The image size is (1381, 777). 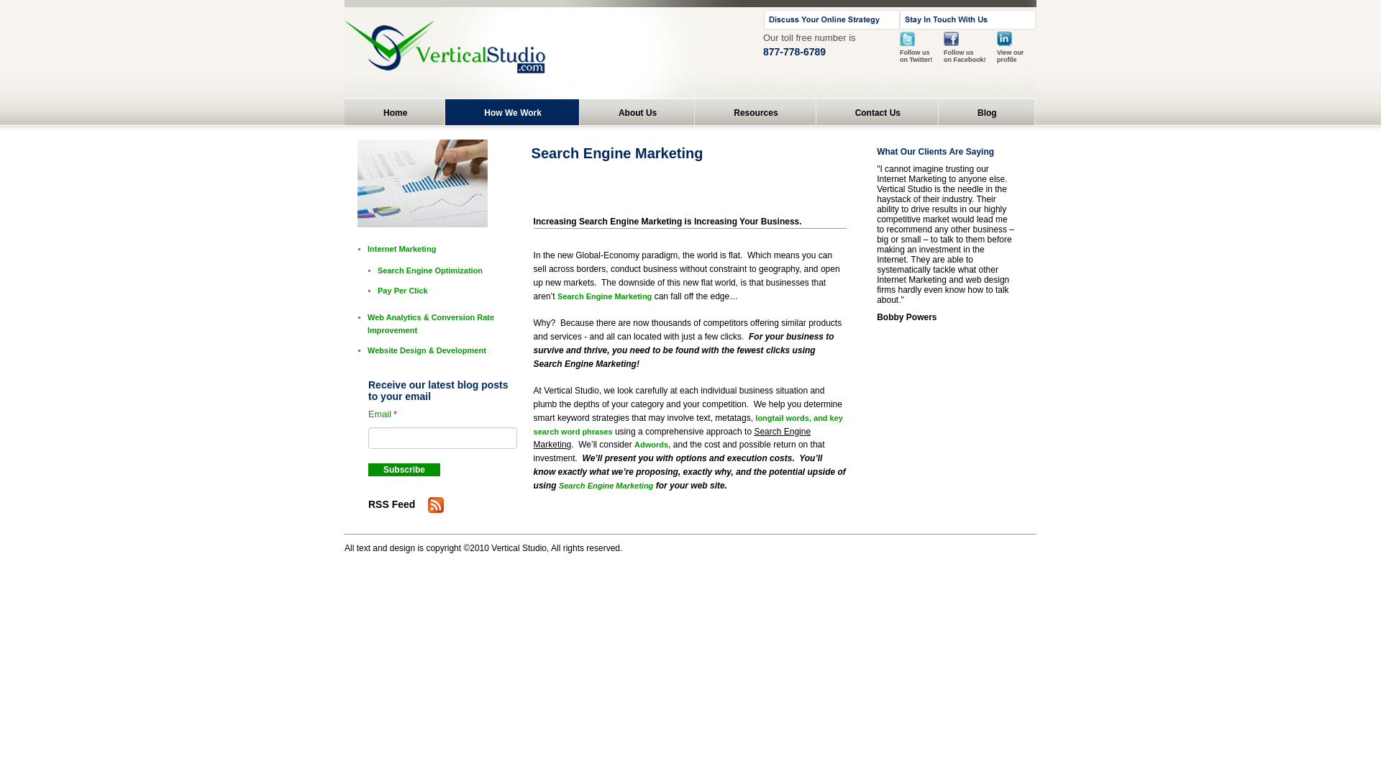 I want to click on Contact Us, so click(x=878, y=112).